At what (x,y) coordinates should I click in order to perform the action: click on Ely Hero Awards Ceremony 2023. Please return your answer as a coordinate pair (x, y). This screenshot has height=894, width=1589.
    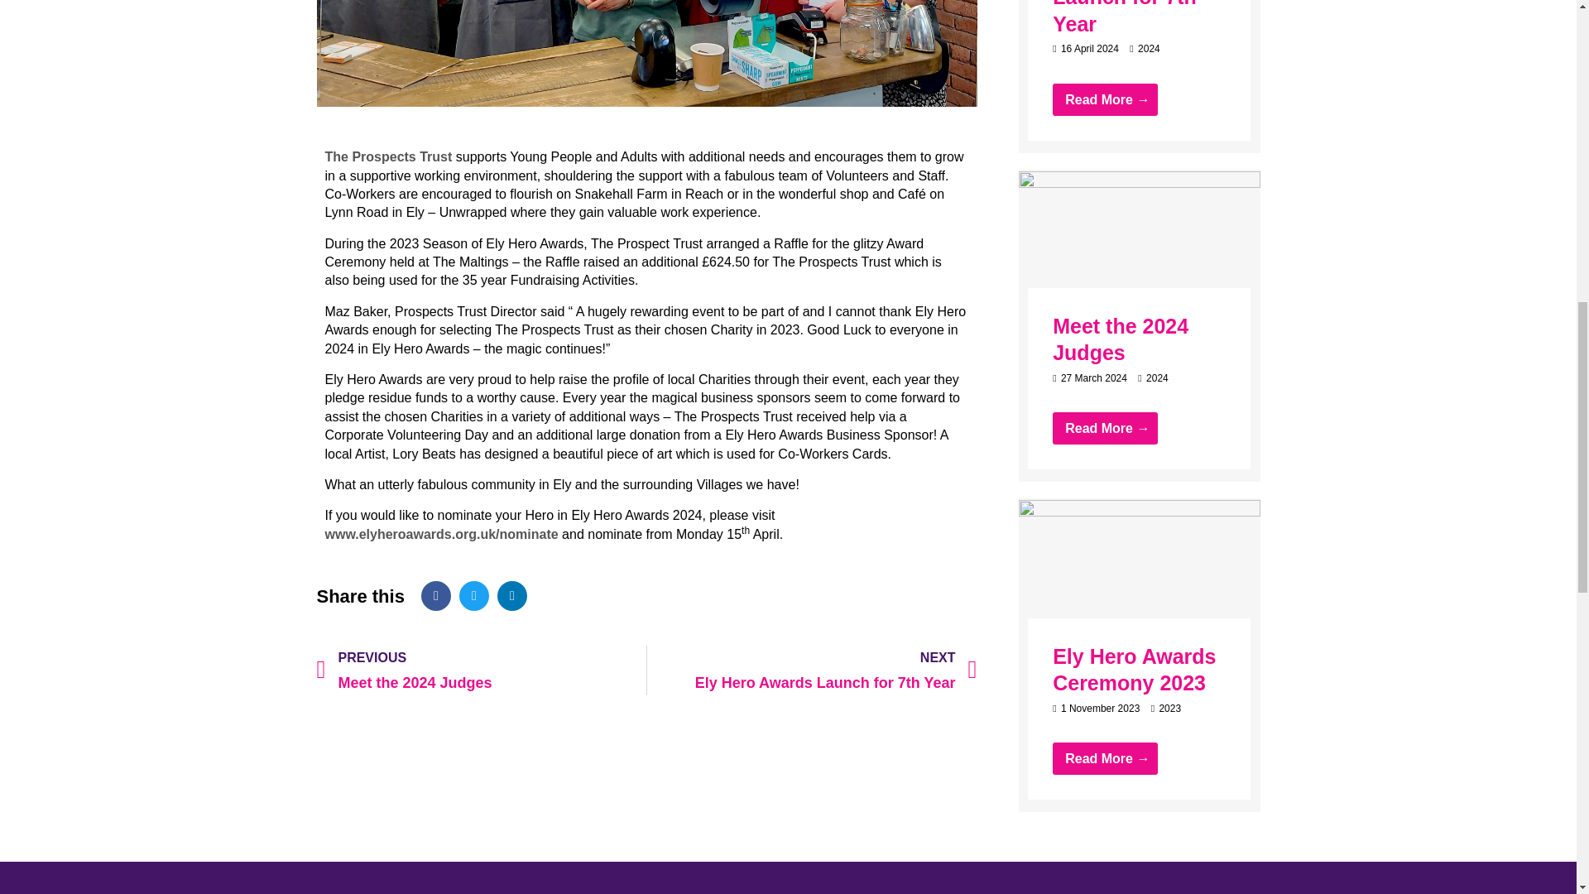
    Looking at the image, I should click on (1139, 247).